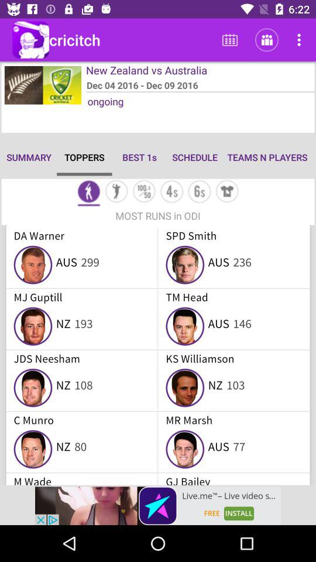  Describe the element at coordinates (172, 192) in the screenshot. I see `menu button` at that location.